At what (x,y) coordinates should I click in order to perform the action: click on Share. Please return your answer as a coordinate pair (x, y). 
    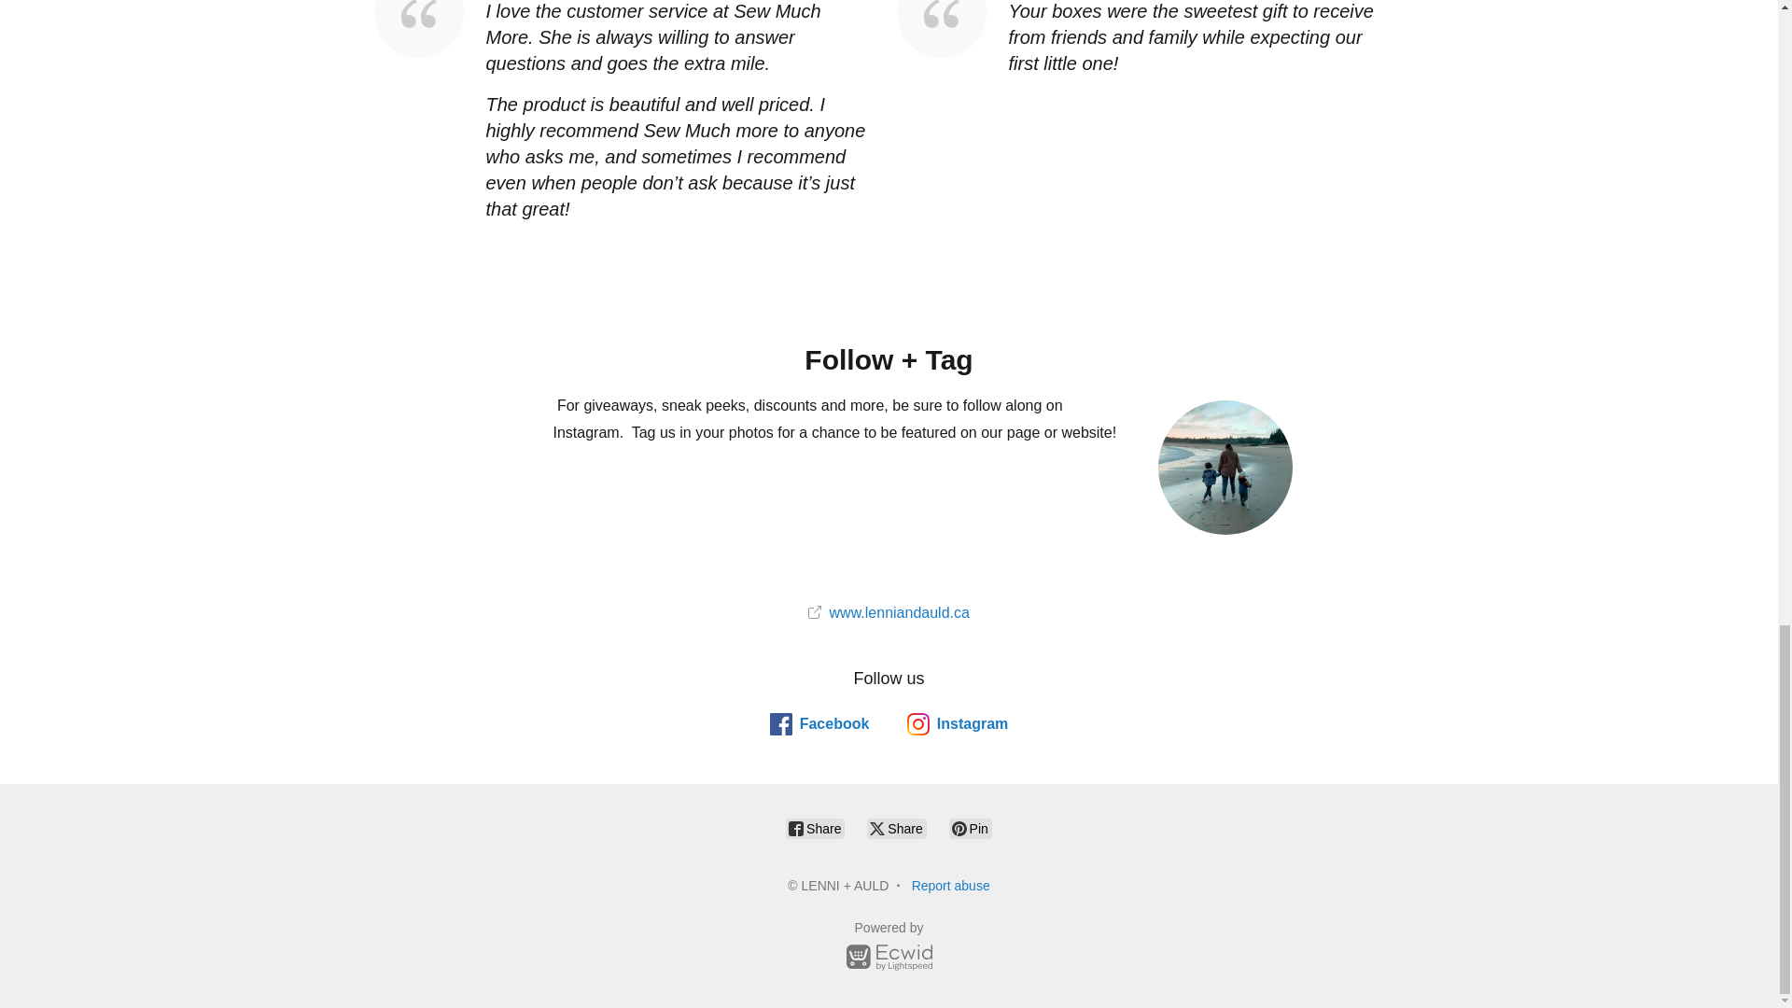
    Looking at the image, I should click on (815, 828).